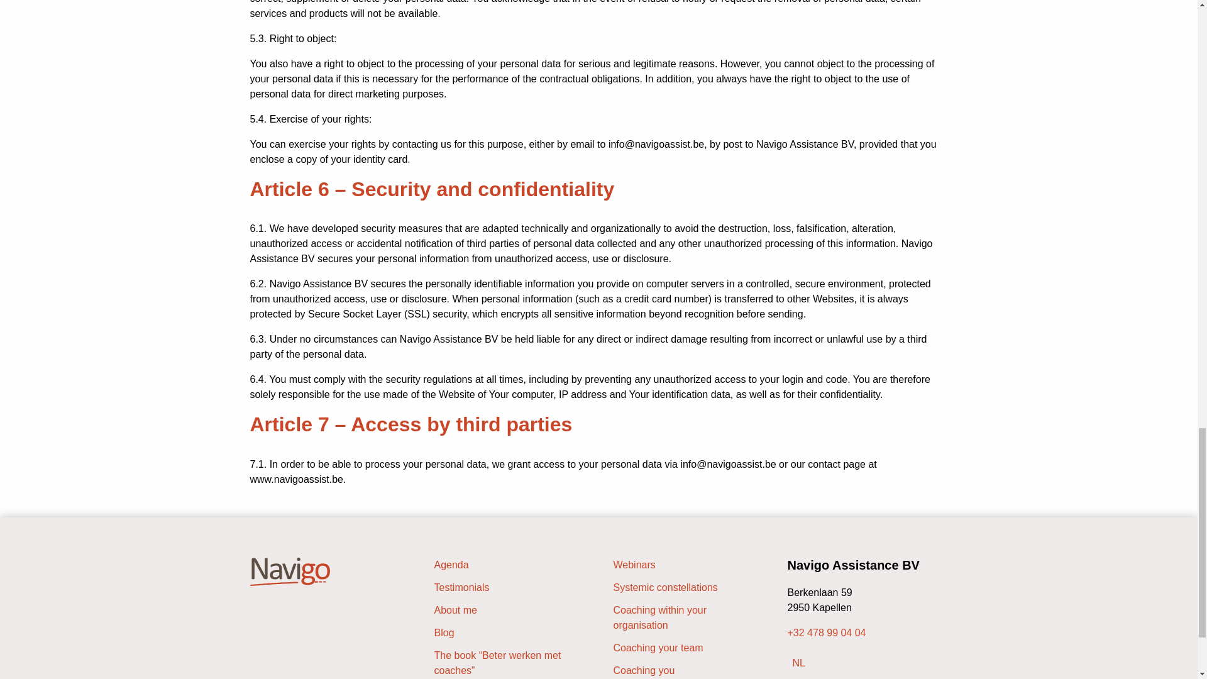  Describe the element at coordinates (798, 663) in the screenshot. I see `NL` at that location.